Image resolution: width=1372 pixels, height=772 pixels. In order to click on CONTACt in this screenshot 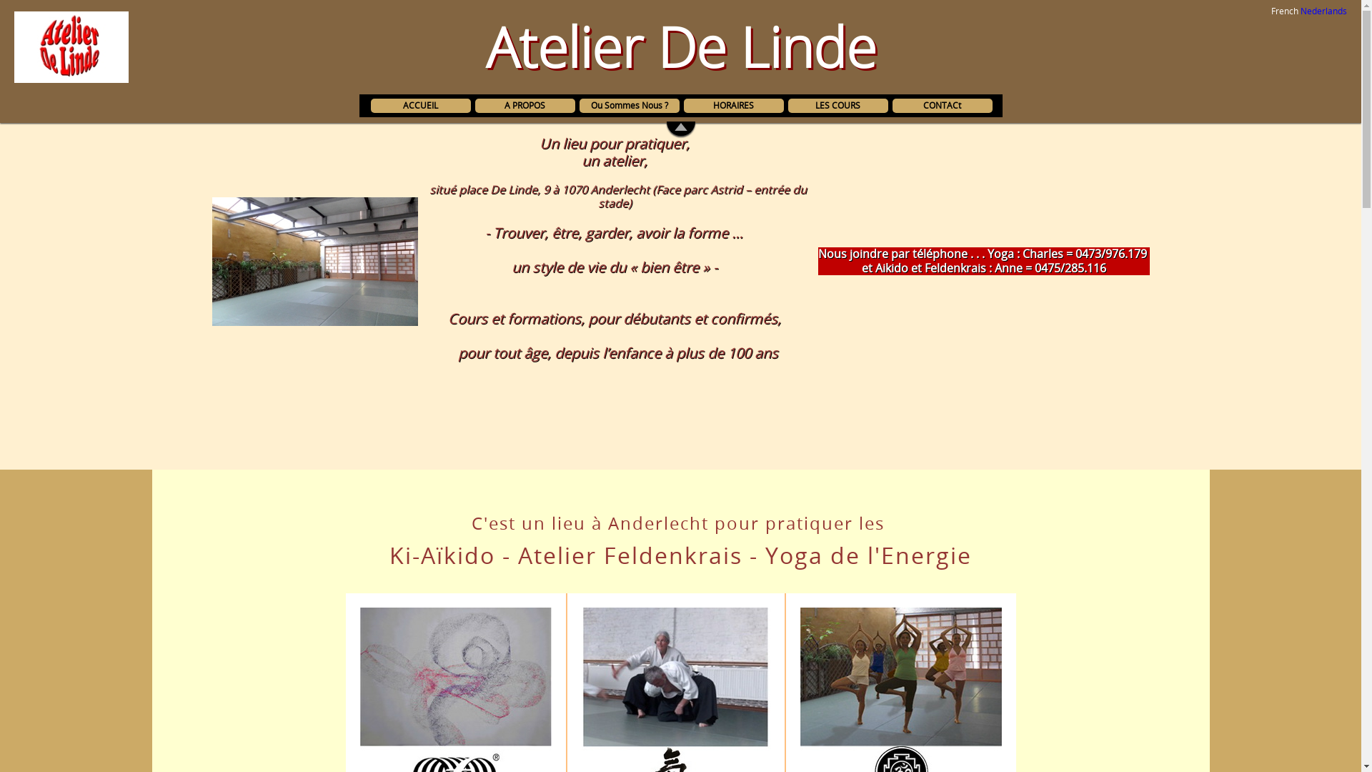, I will do `click(942, 105)`.